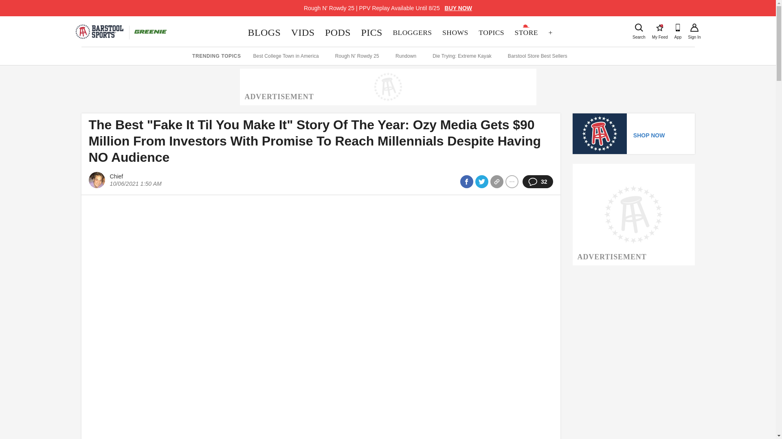 The width and height of the screenshot is (782, 439). Describe the element at coordinates (491, 33) in the screenshot. I see `BUY NOW` at that location.